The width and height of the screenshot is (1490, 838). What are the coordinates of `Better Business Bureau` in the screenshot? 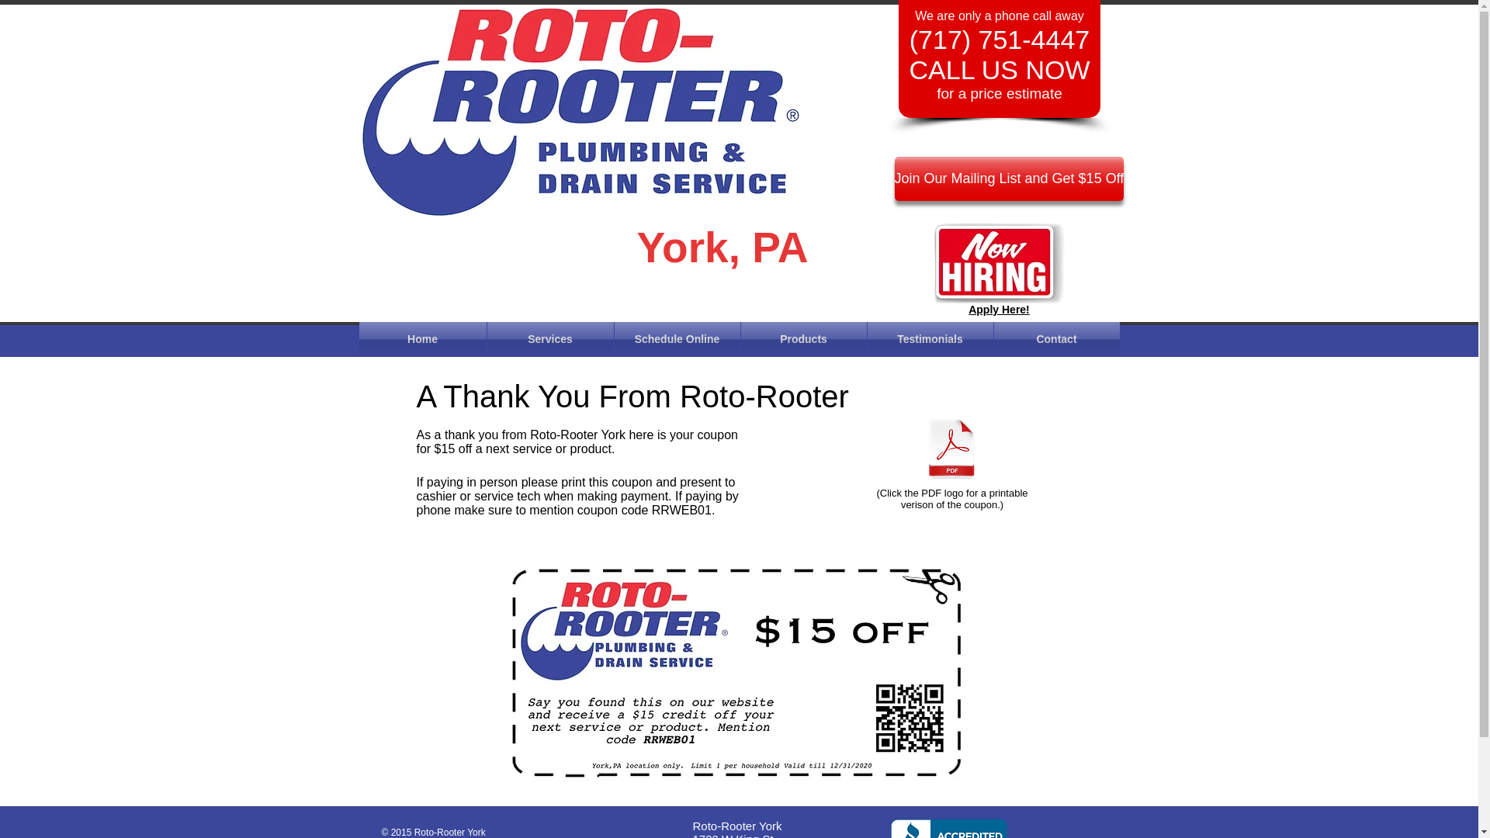 It's located at (951, 827).